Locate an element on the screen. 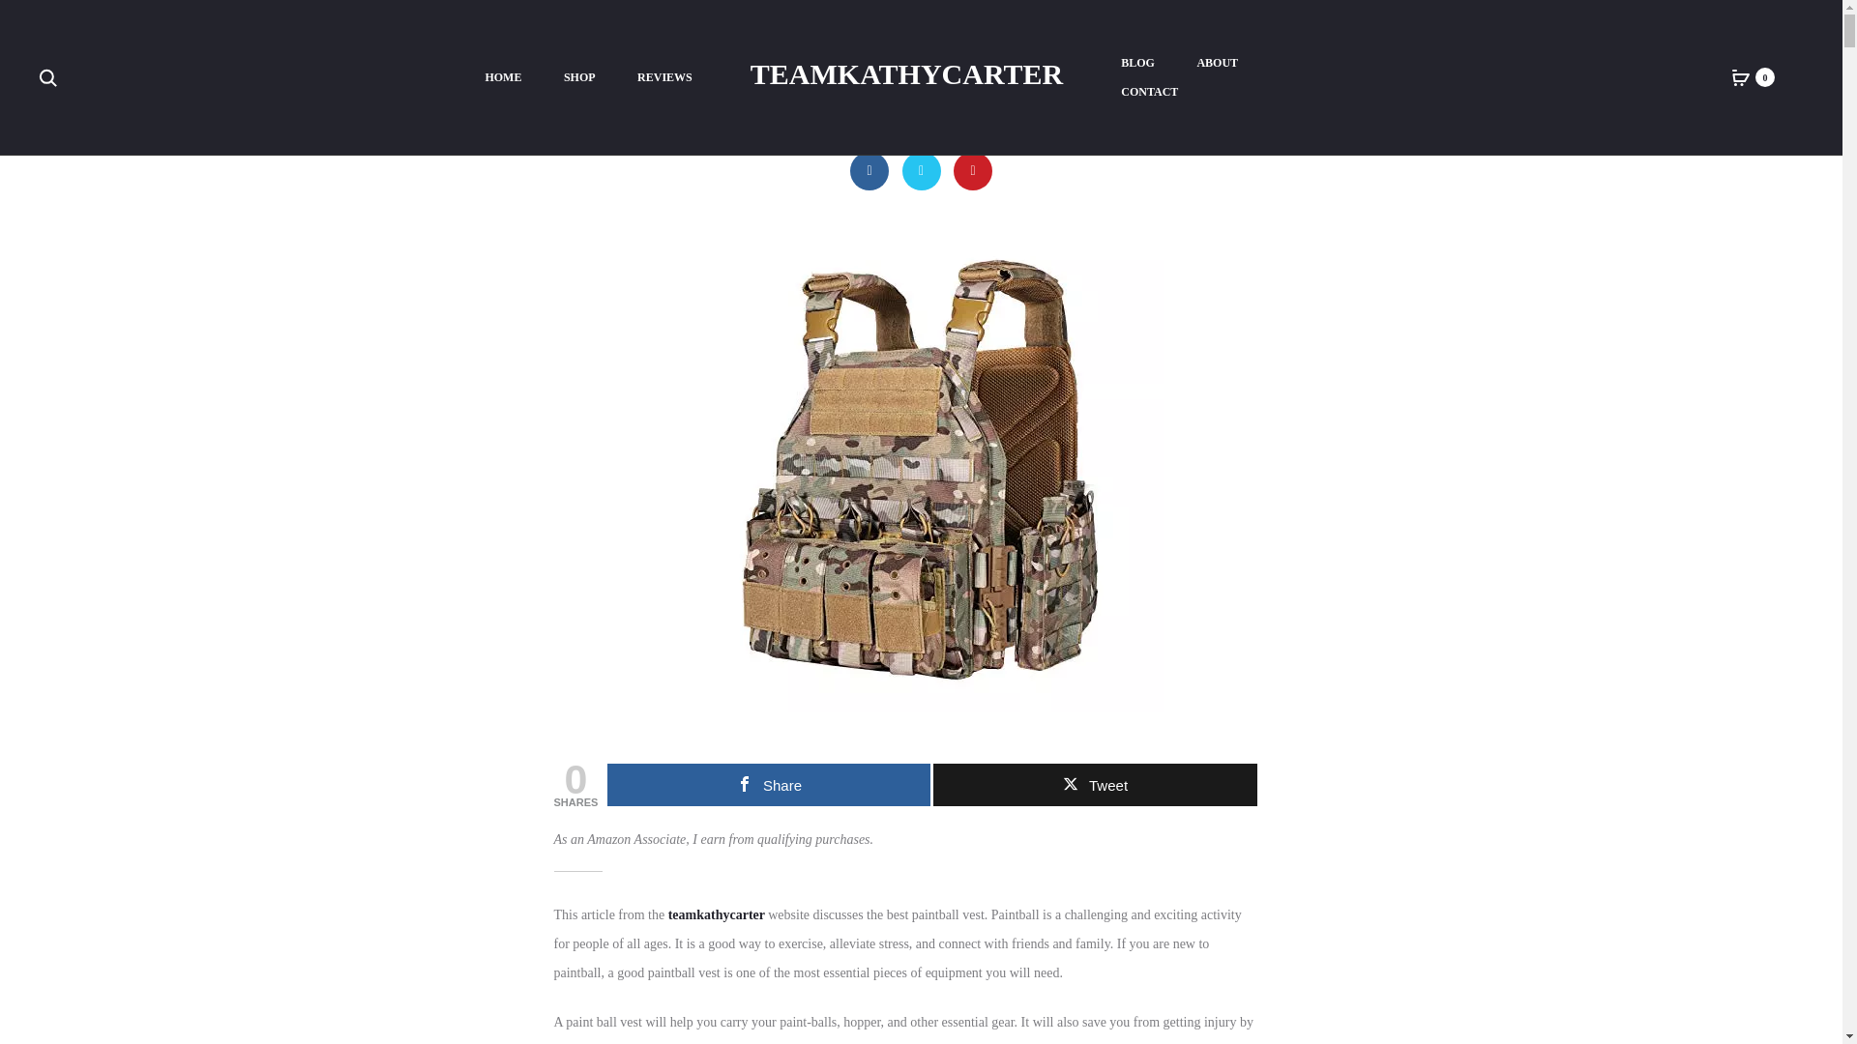  HOME is located at coordinates (503, 77).